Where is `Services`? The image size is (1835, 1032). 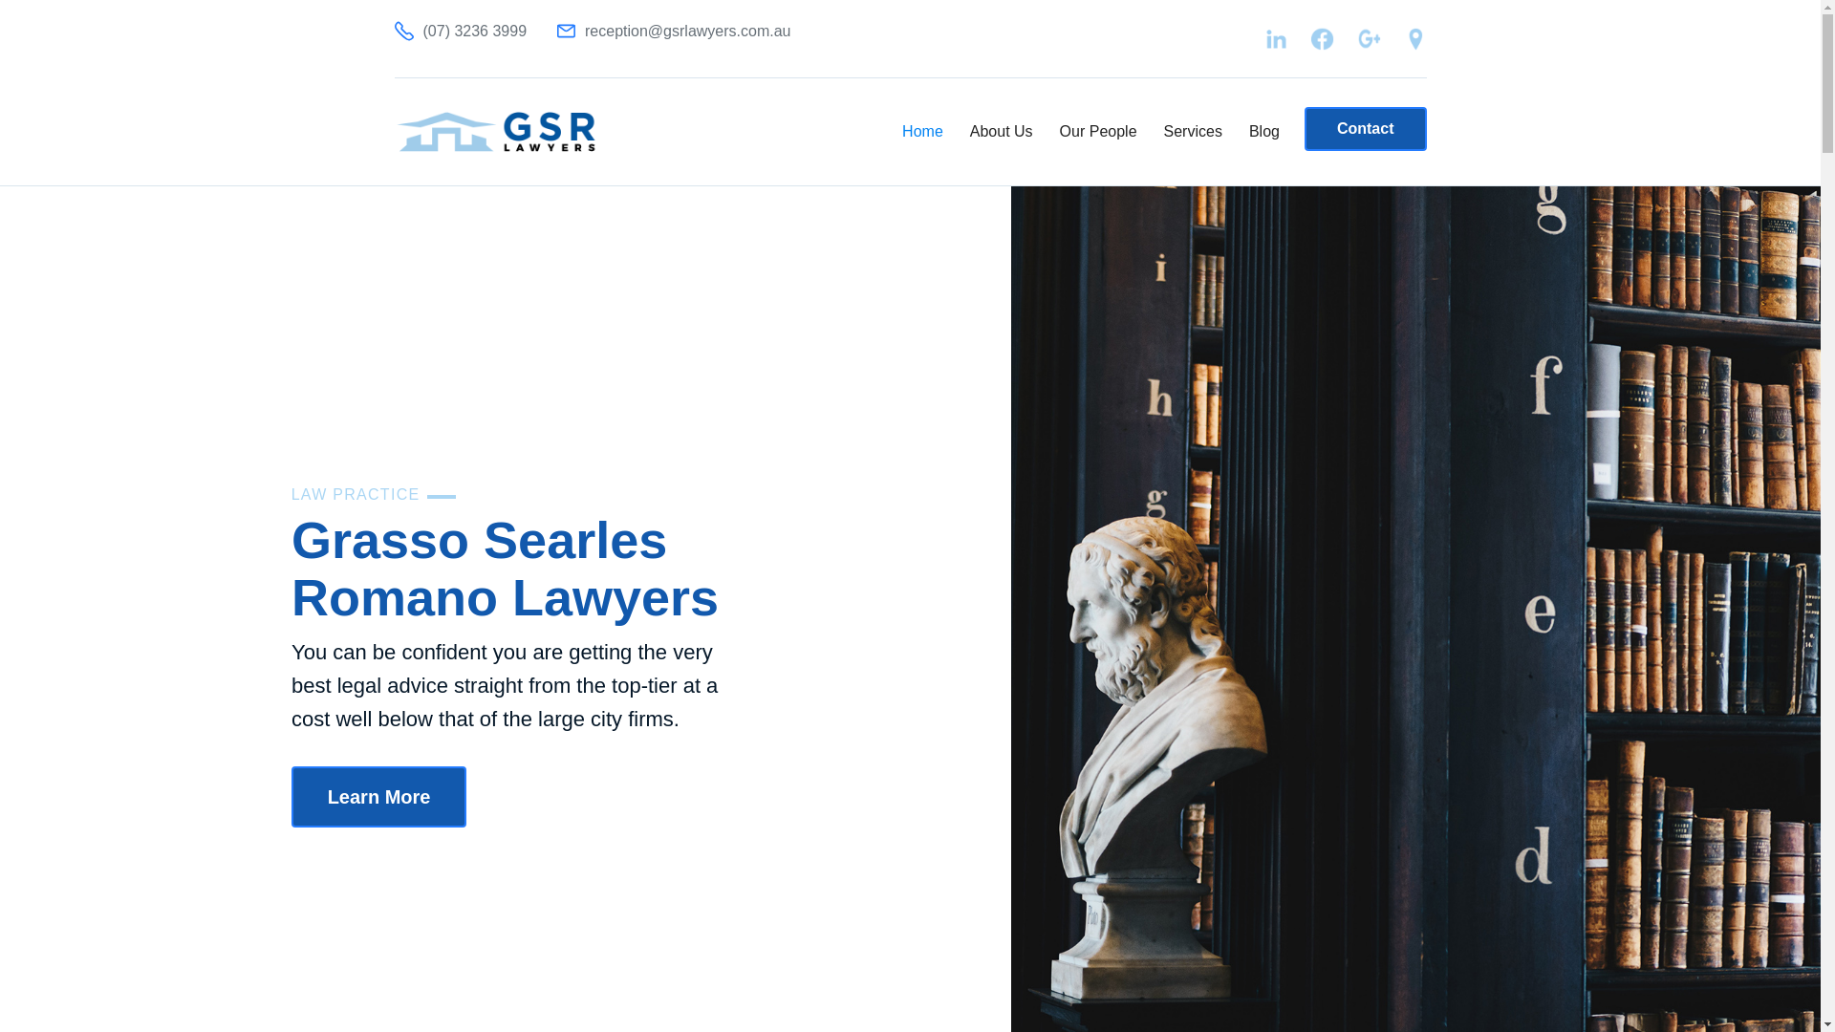
Services is located at coordinates (1193, 132).